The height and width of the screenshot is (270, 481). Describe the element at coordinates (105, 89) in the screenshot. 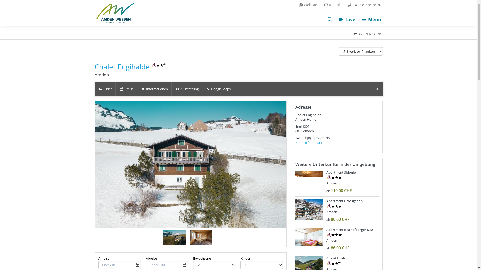

I see `Bilder` at that location.